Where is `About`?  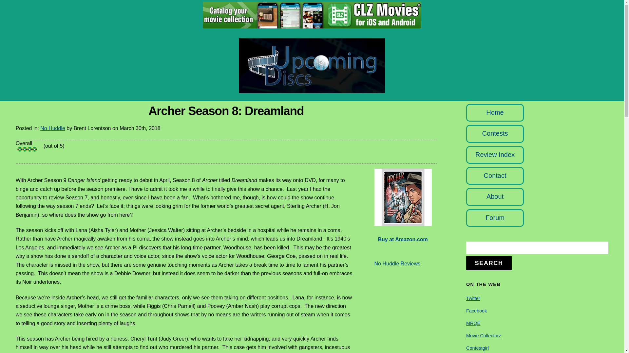 About is located at coordinates (495, 196).